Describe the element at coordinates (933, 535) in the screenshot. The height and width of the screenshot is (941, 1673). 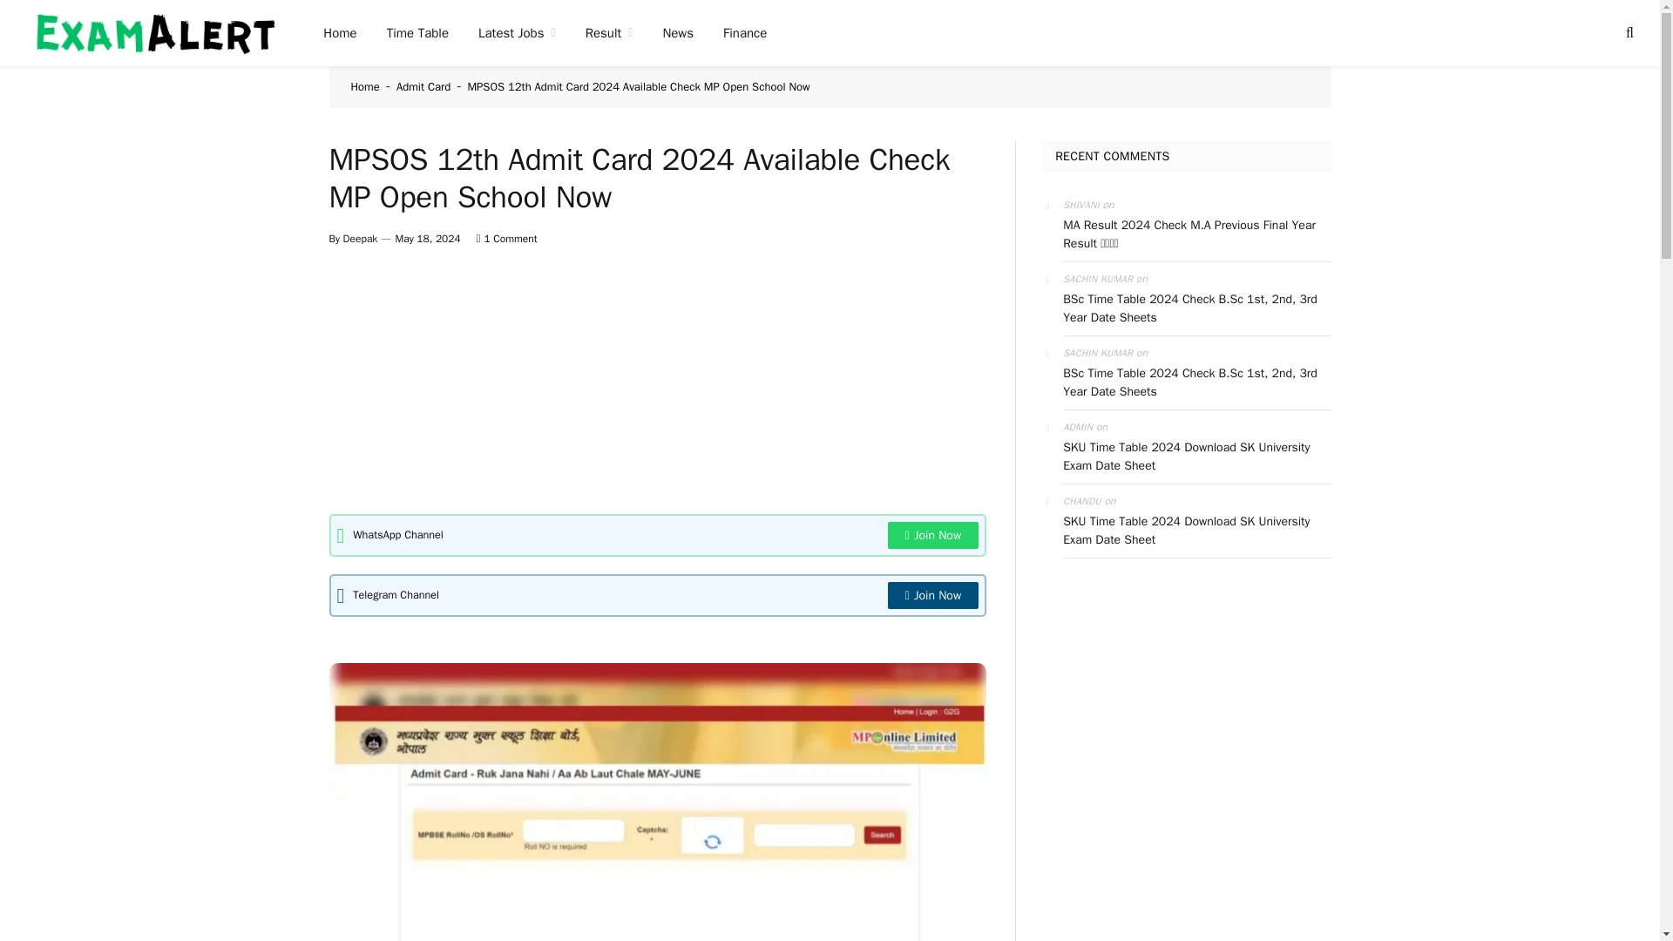
I see `Join Now` at that location.